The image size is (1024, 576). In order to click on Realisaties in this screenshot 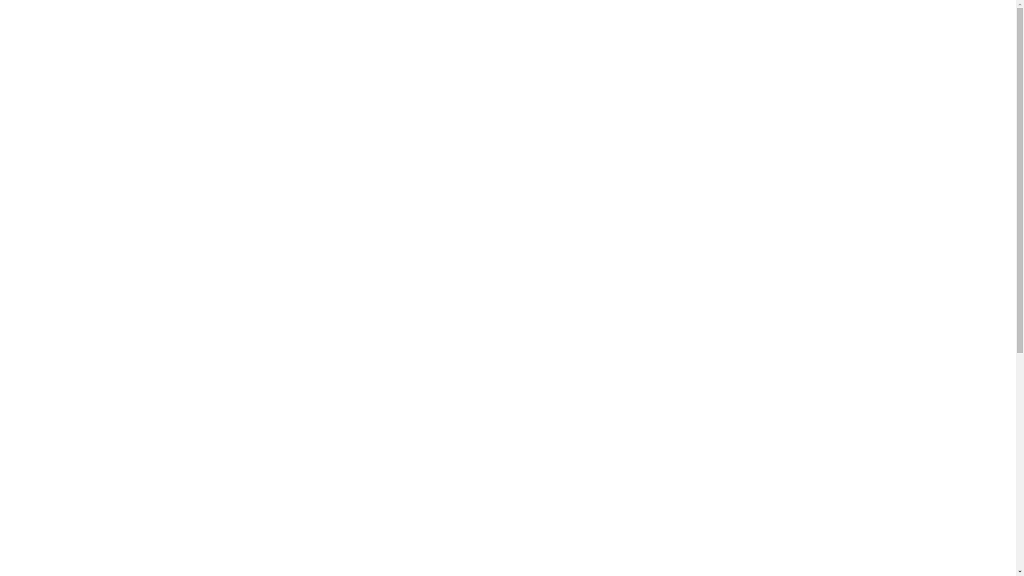, I will do `click(782, 29)`.